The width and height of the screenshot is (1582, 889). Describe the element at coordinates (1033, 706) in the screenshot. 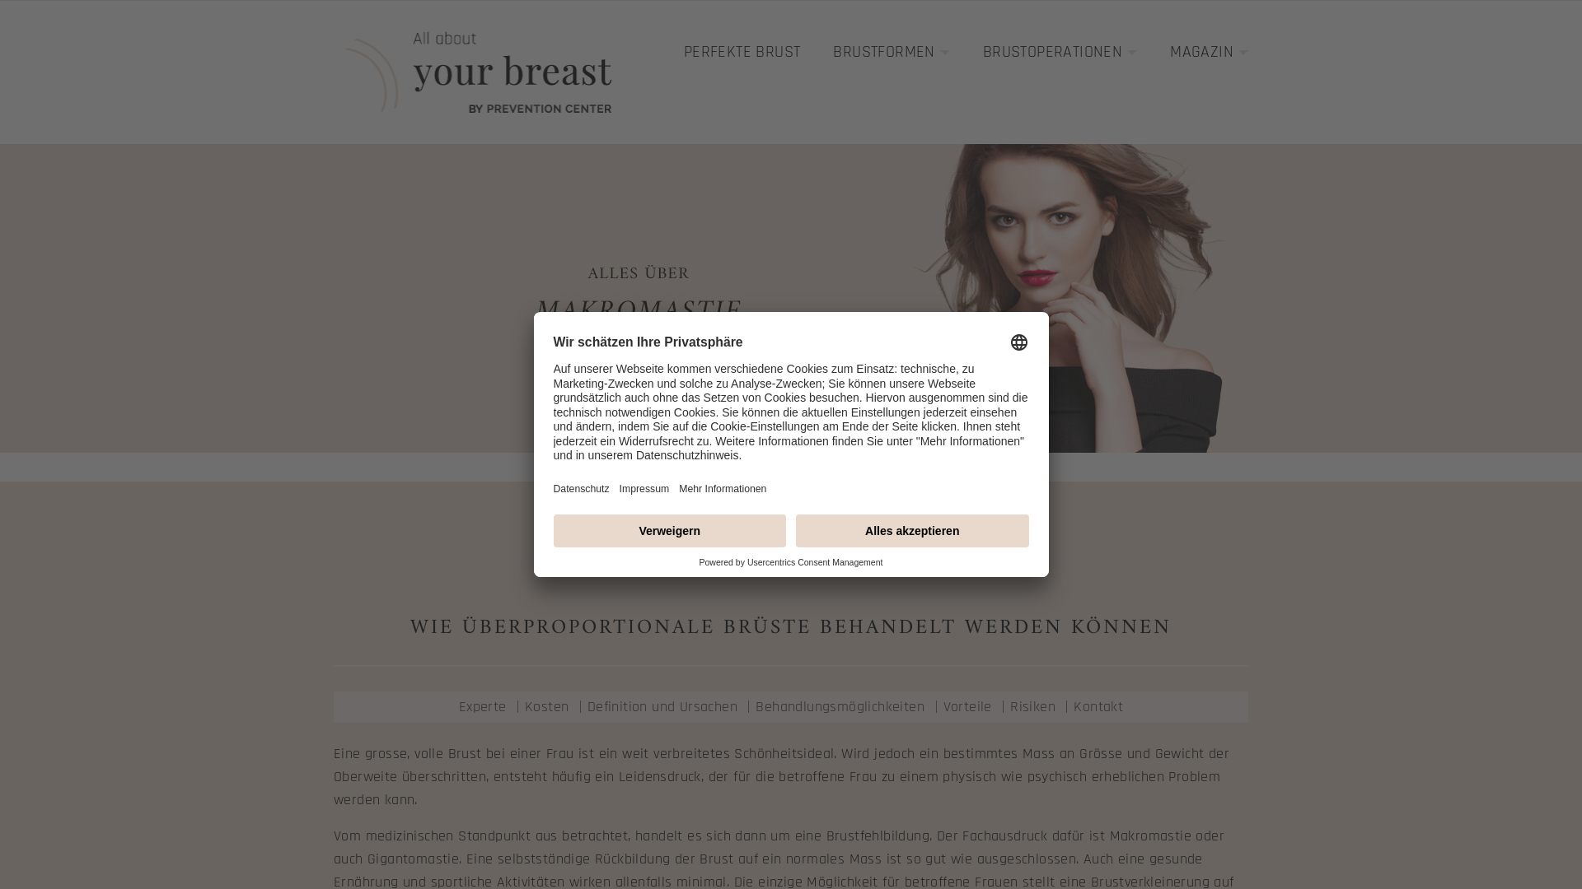

I see `Risiken` at that location.